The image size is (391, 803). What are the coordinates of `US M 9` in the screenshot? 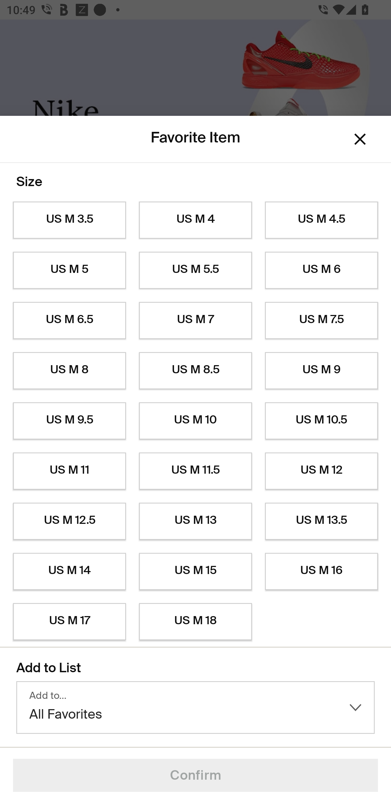 It's located at (321, 371).